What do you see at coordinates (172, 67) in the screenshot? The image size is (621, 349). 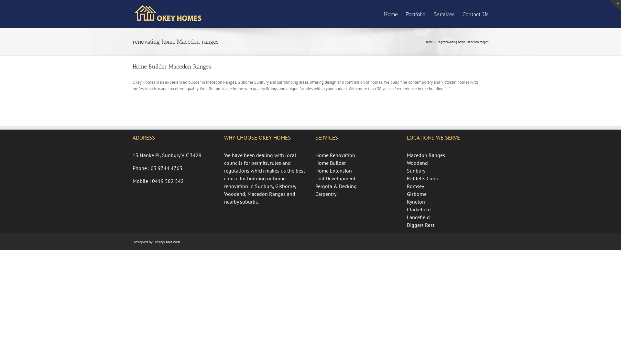 I see `Home Builder Macedon Ranges` at bounding box center [172, 67].